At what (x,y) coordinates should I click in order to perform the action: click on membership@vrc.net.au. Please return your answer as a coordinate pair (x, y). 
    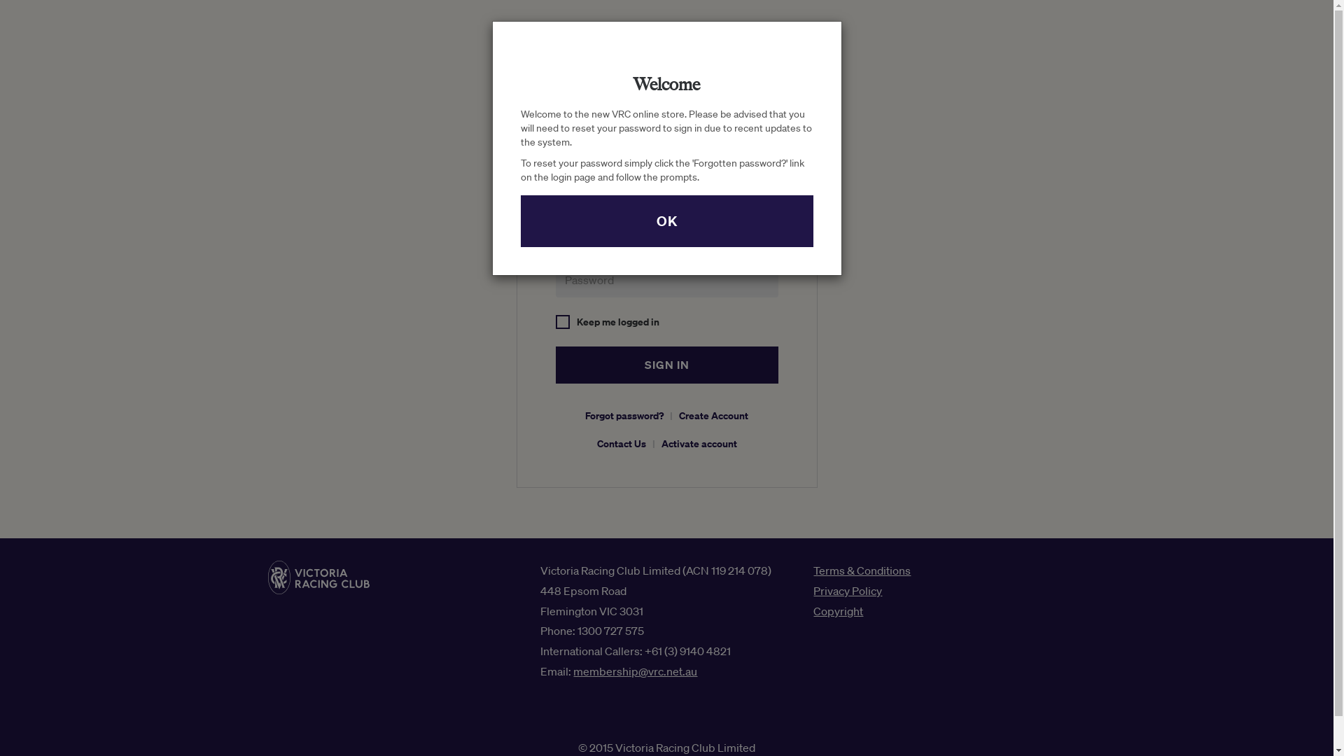
    Looking at the image, I should click on (636, 671).